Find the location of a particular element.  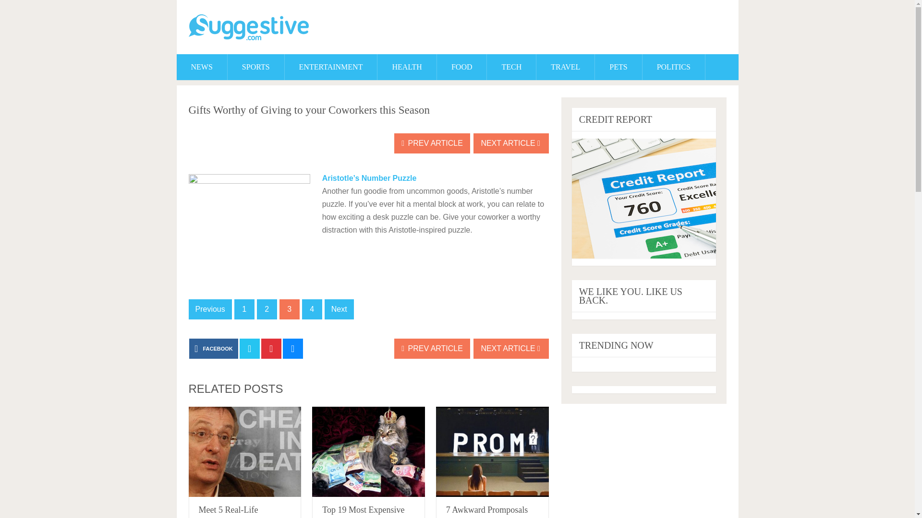

TECH is located at coordinates (511, 67).